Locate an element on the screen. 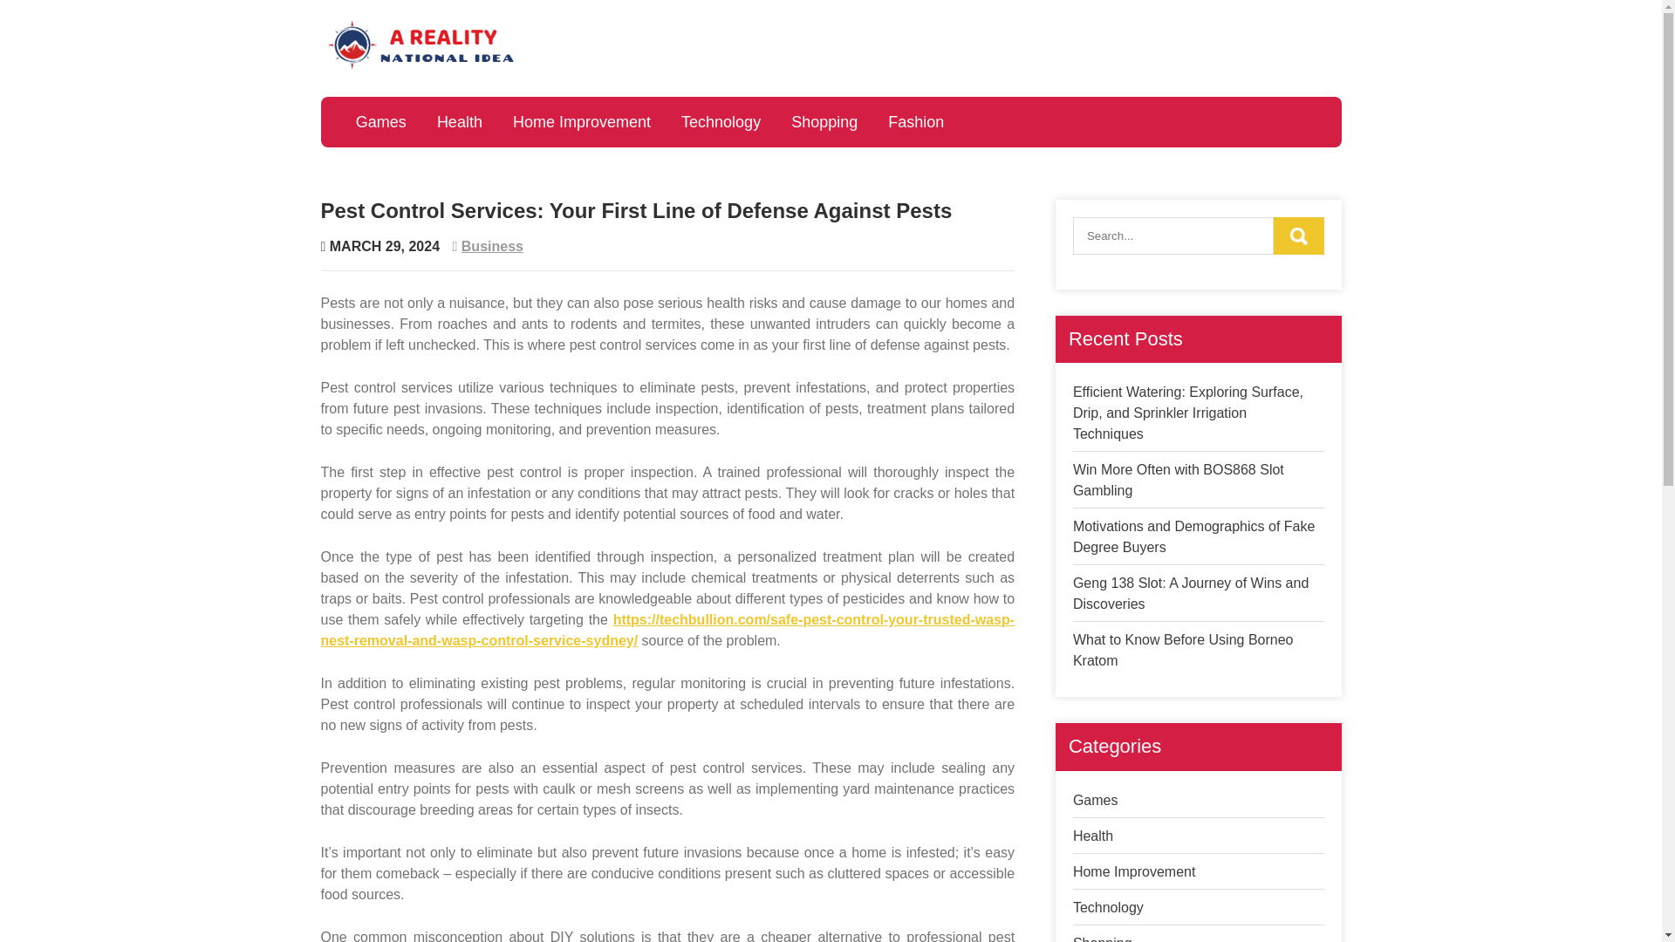 Image resolution: width=1675 pixels, height=942 pixels. Search is located at coordinates (1298, 235).